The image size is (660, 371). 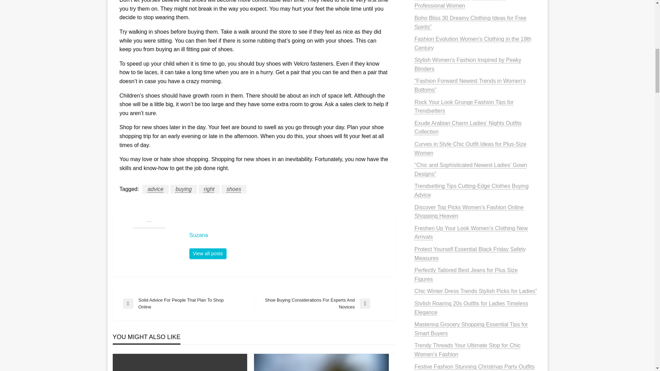 What do you see at coordinates (184, 189) in the screenshot?
I see `advice` at bounding box center [184, 189].